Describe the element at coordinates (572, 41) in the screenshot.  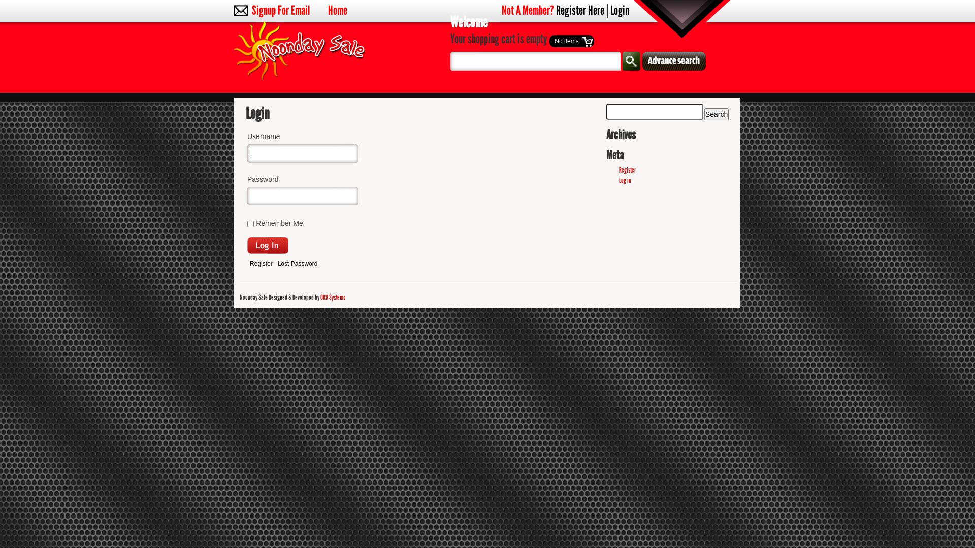
I see `No items` at that location.